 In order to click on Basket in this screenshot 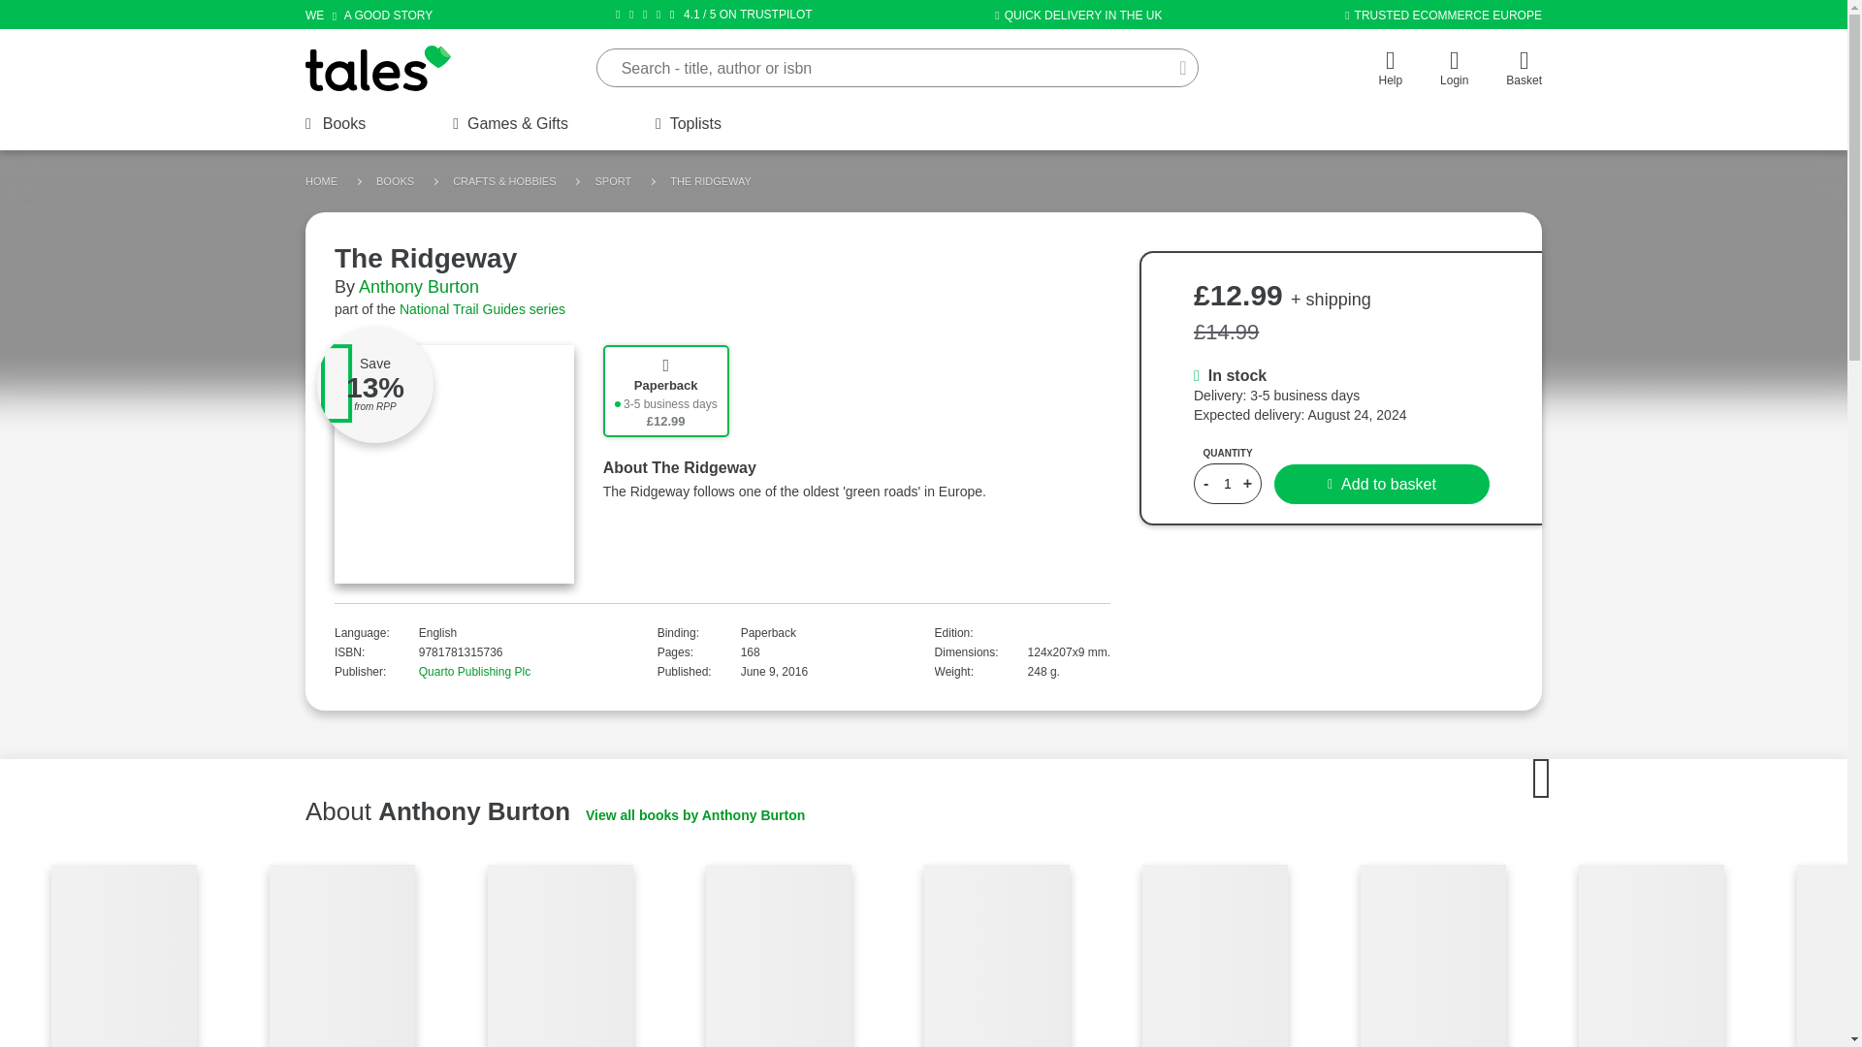, I will do `click(1524, 72)`.